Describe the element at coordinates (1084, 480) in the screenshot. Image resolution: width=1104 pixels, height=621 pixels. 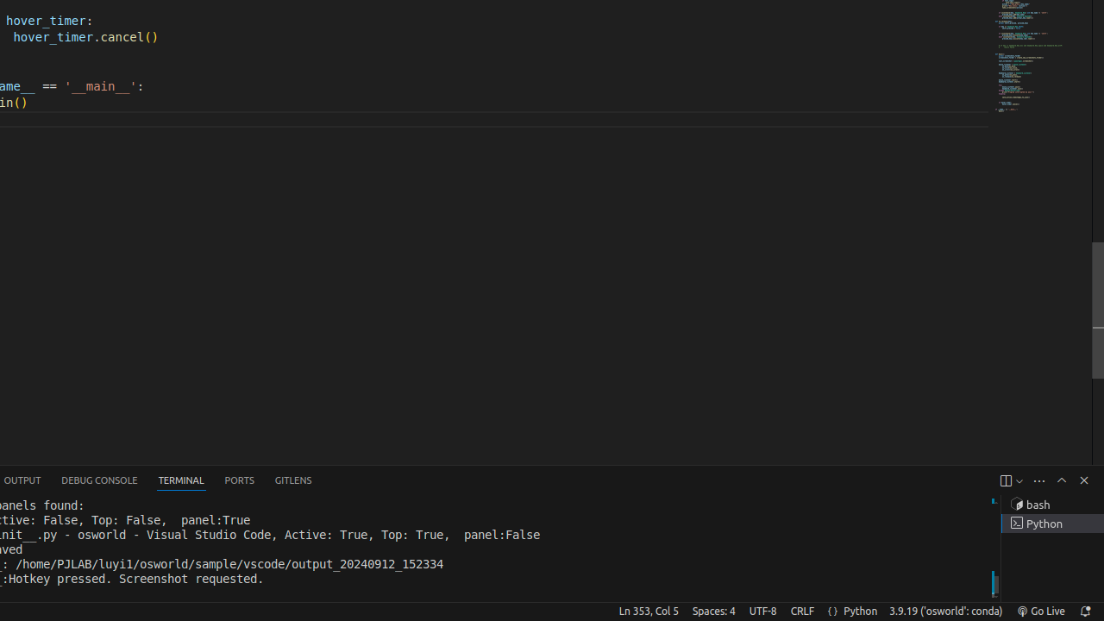
I see `Hide Panel` at that location.